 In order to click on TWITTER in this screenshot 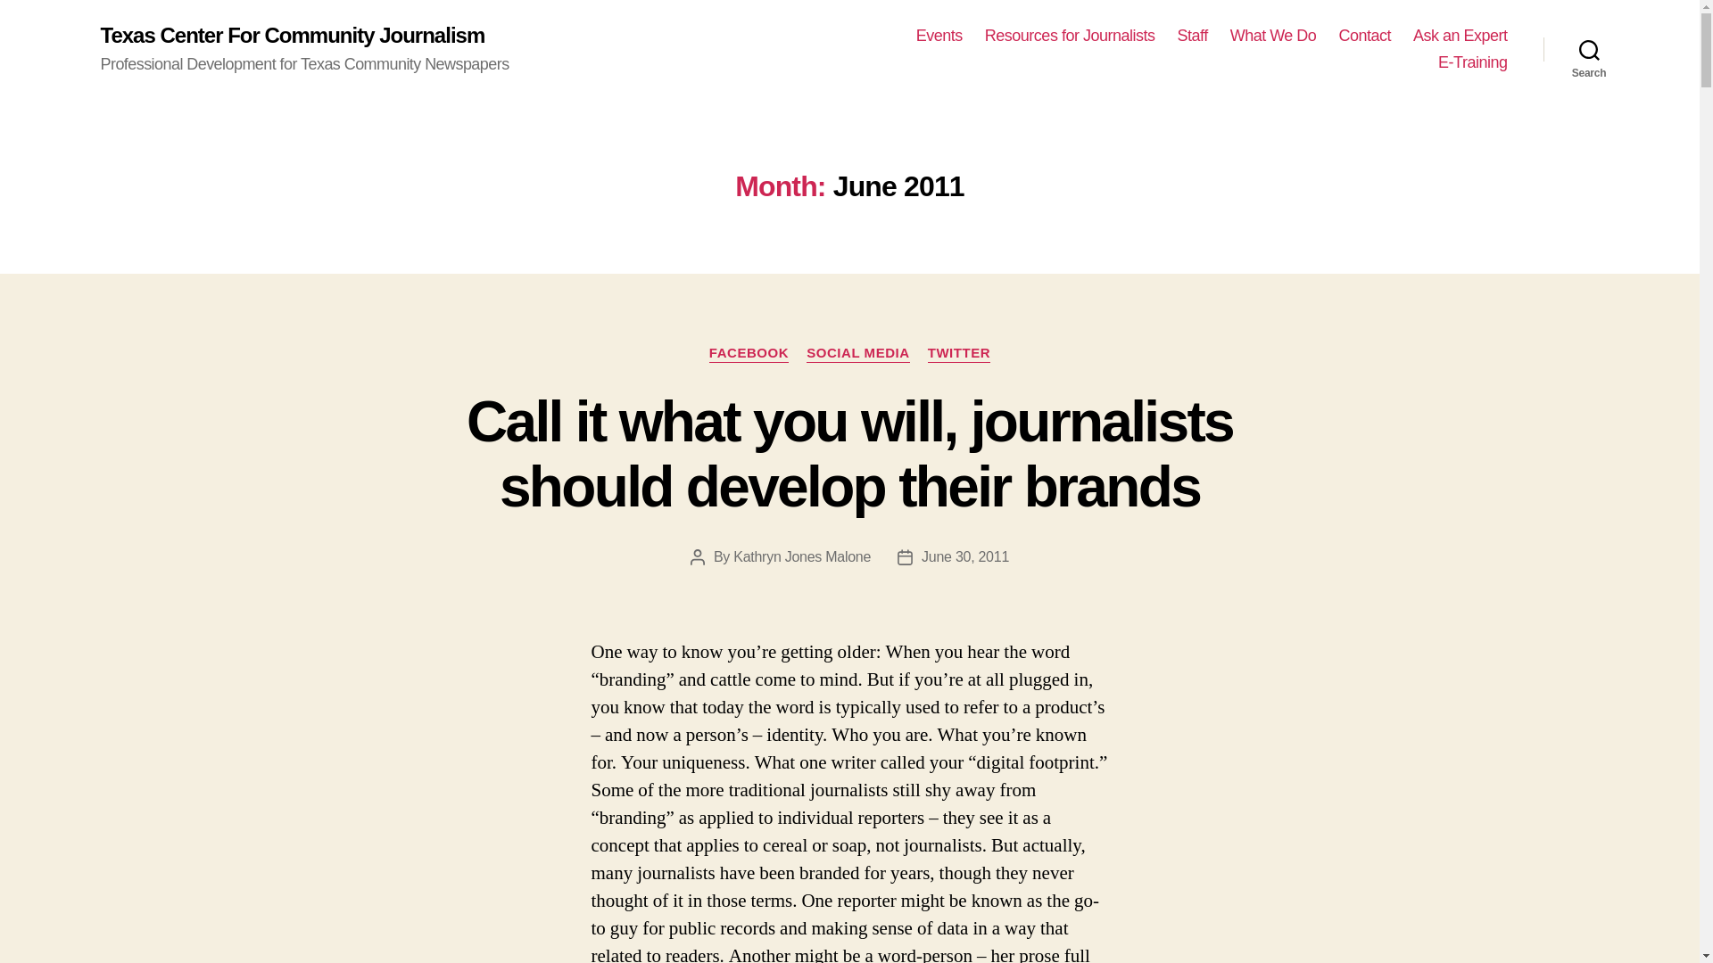, I will do `click(960, 353)`.